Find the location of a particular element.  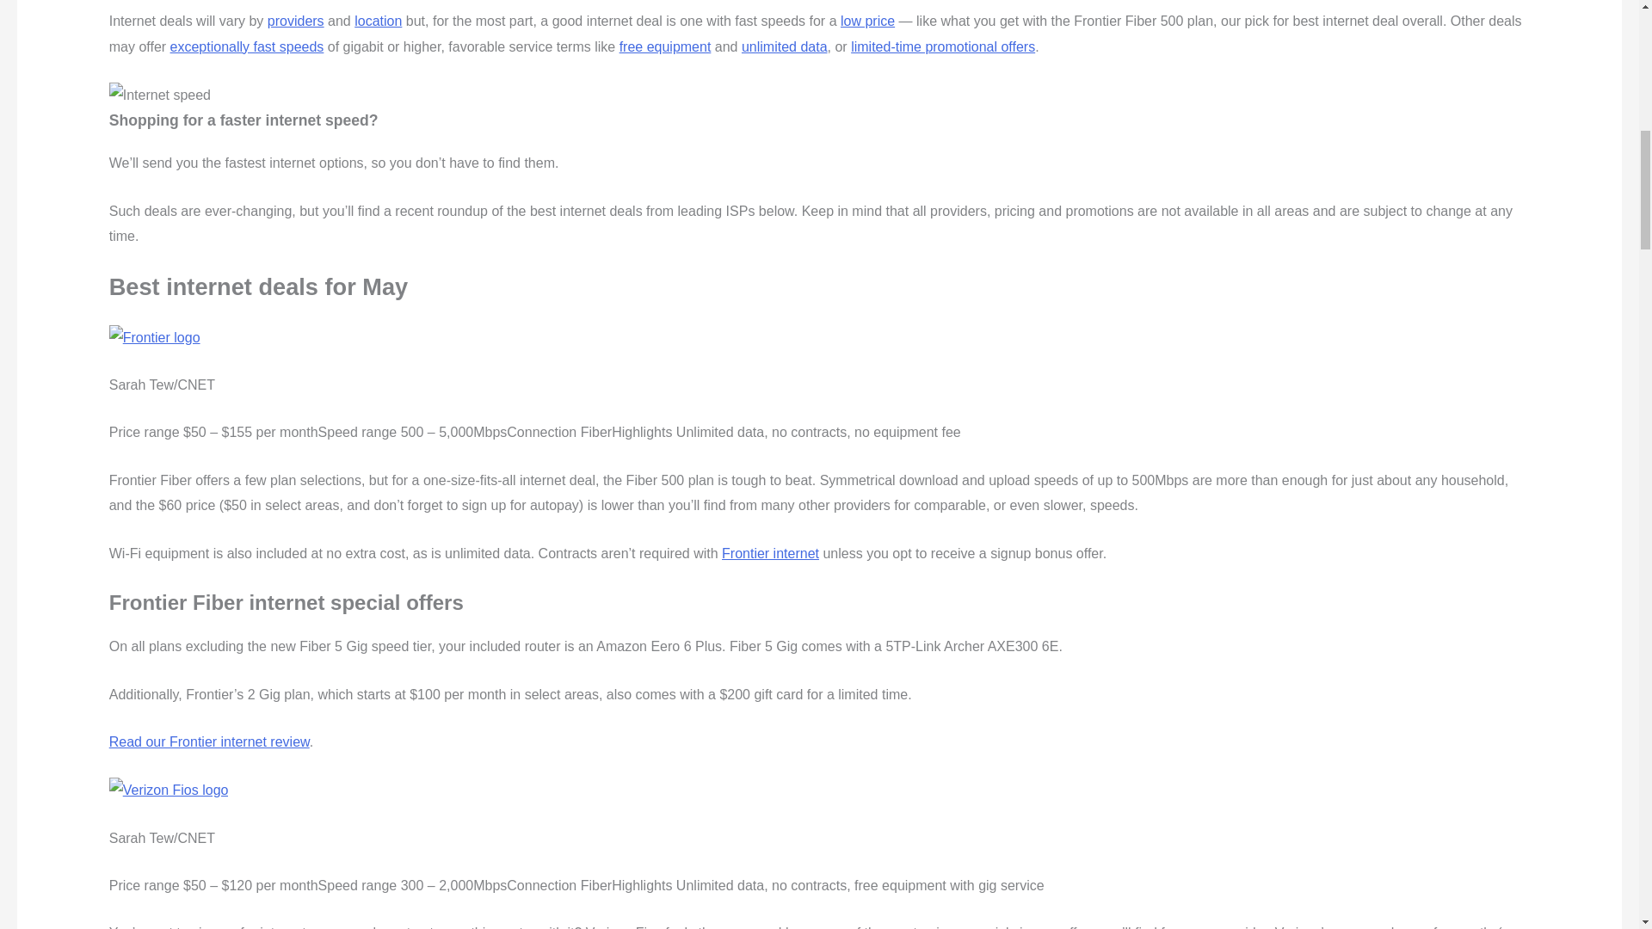

providers is located at coordinates (296, 21).